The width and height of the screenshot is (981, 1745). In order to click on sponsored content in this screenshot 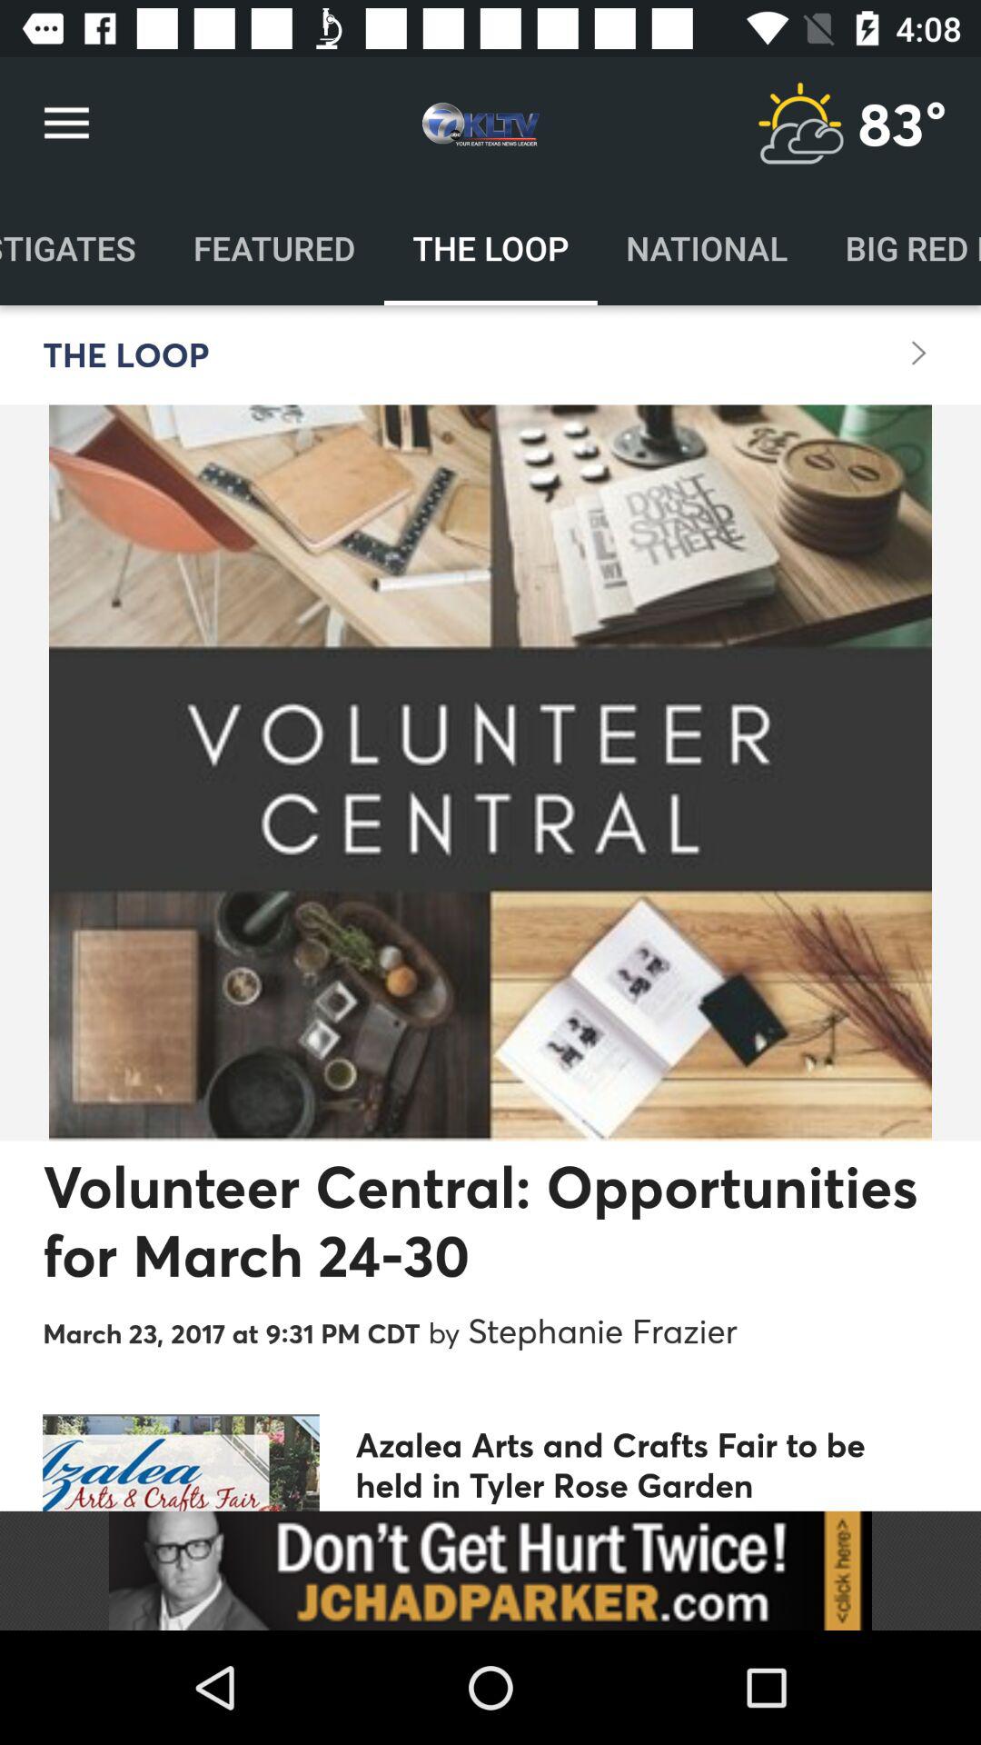, I will do `click(490, 1570)`.